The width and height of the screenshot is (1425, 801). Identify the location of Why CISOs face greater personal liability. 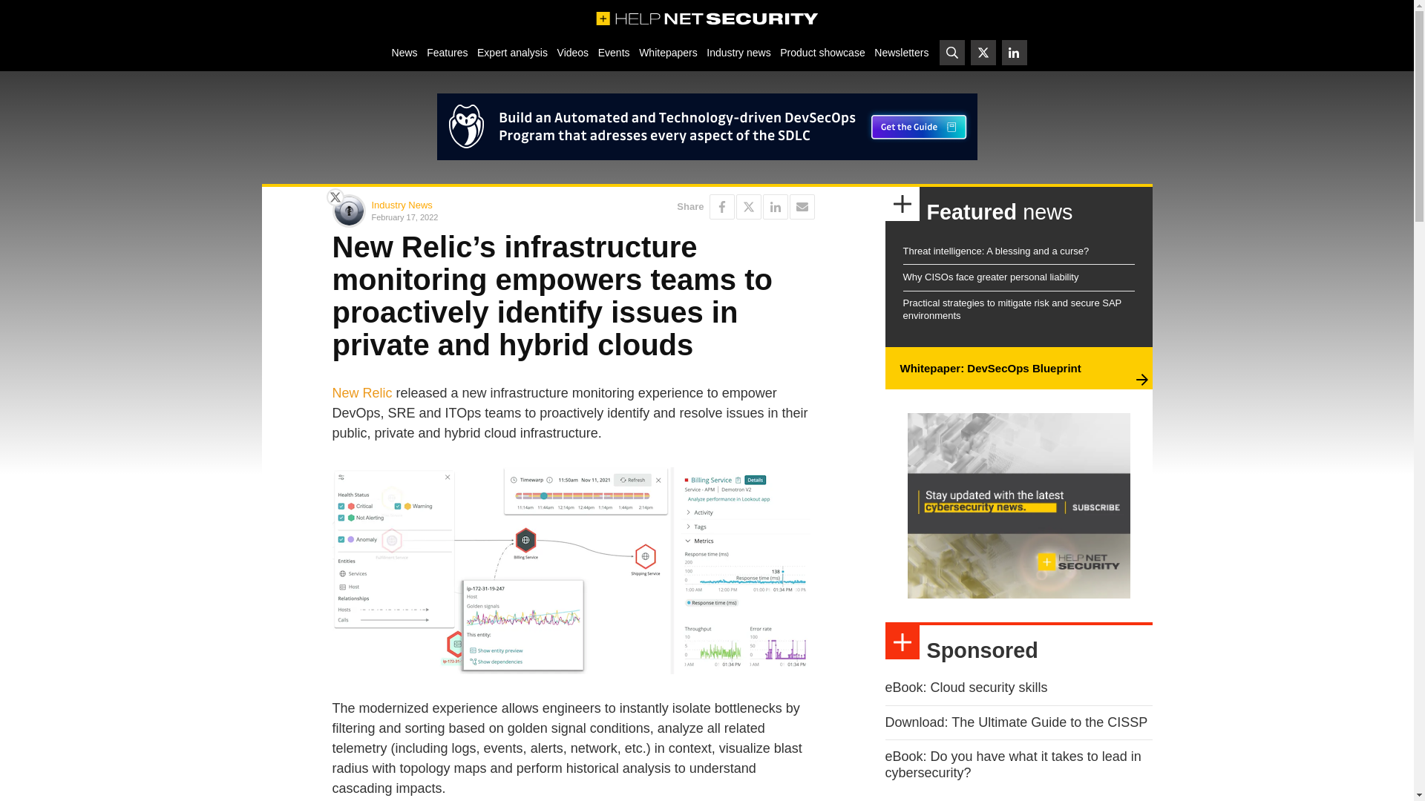
(990, 277).